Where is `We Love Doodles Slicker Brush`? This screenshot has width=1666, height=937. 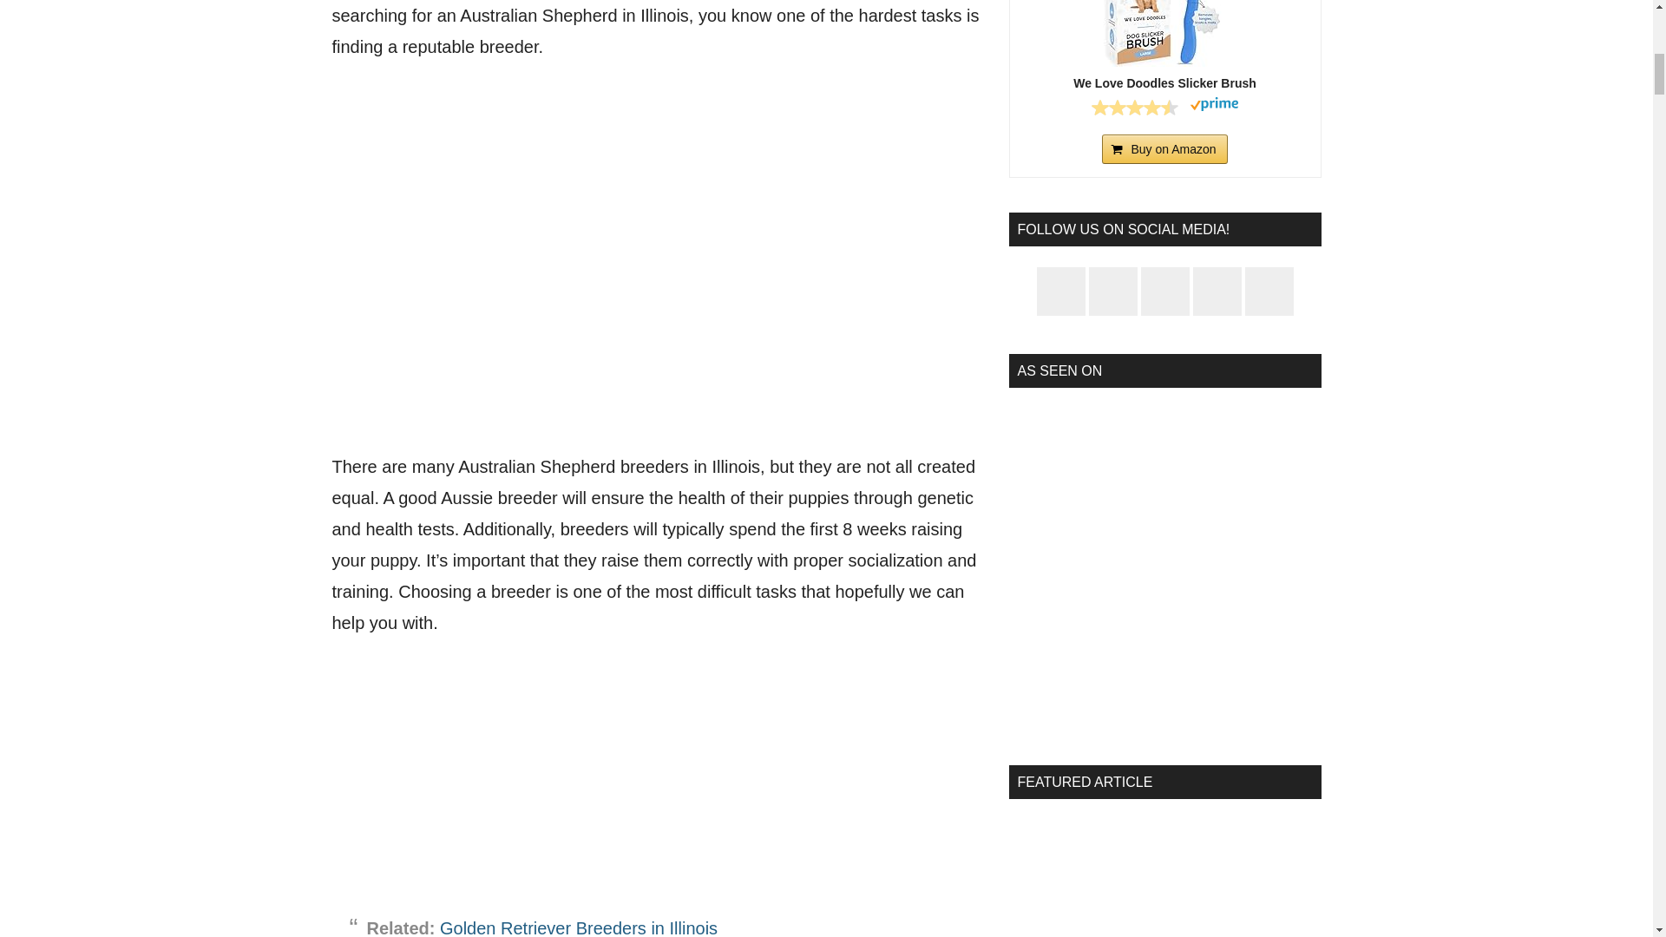 We Love Doodles Slicker Brush is located at coordinates (1164, 33).